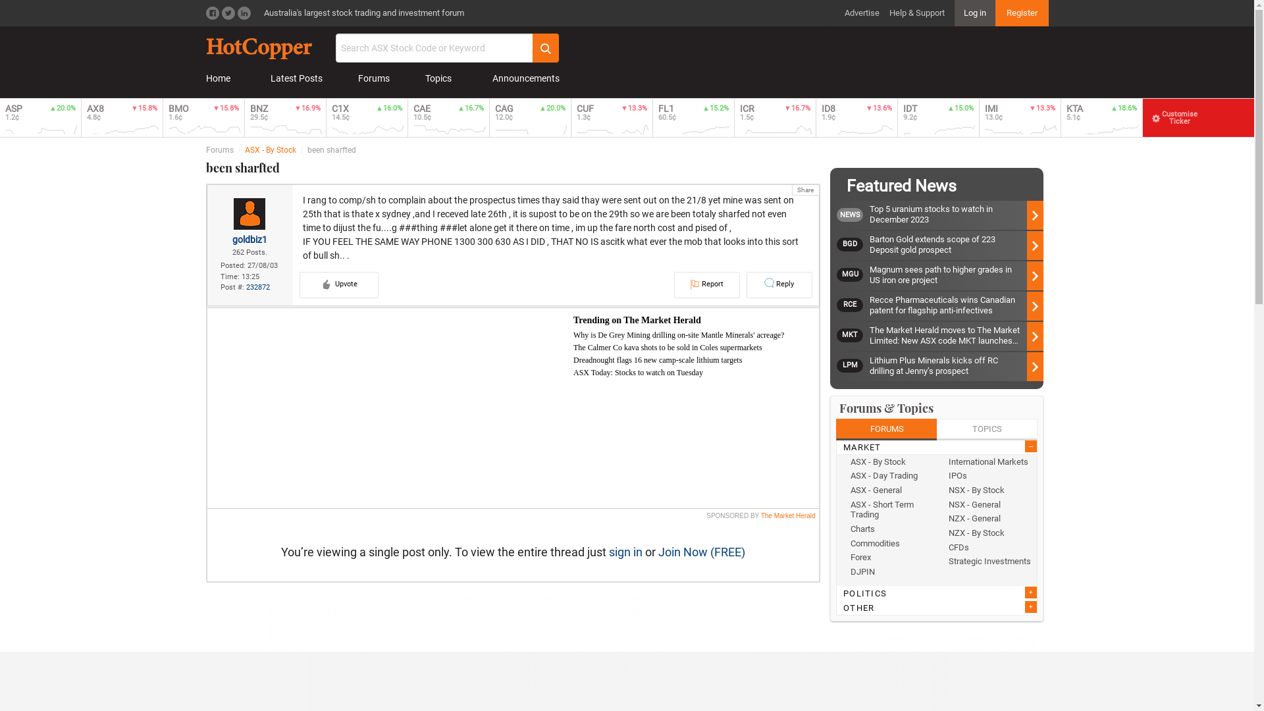 The height and width of the screenshot is (711, 1264). I want to click on 3rd party ad content, so click(808, 57).